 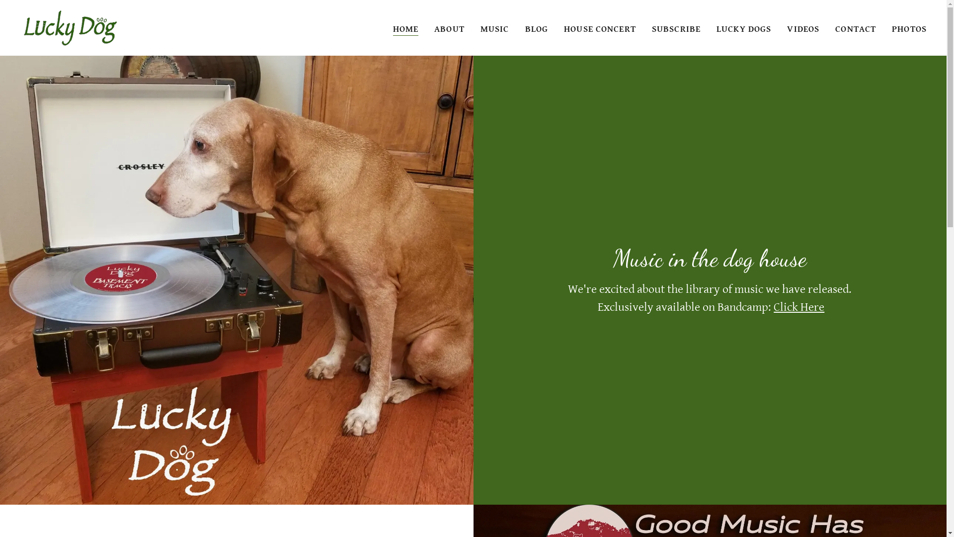 What do you see at coordinates (537, 29) in the screenshot?
I see `BLOG` at bounding box center [537, 29].